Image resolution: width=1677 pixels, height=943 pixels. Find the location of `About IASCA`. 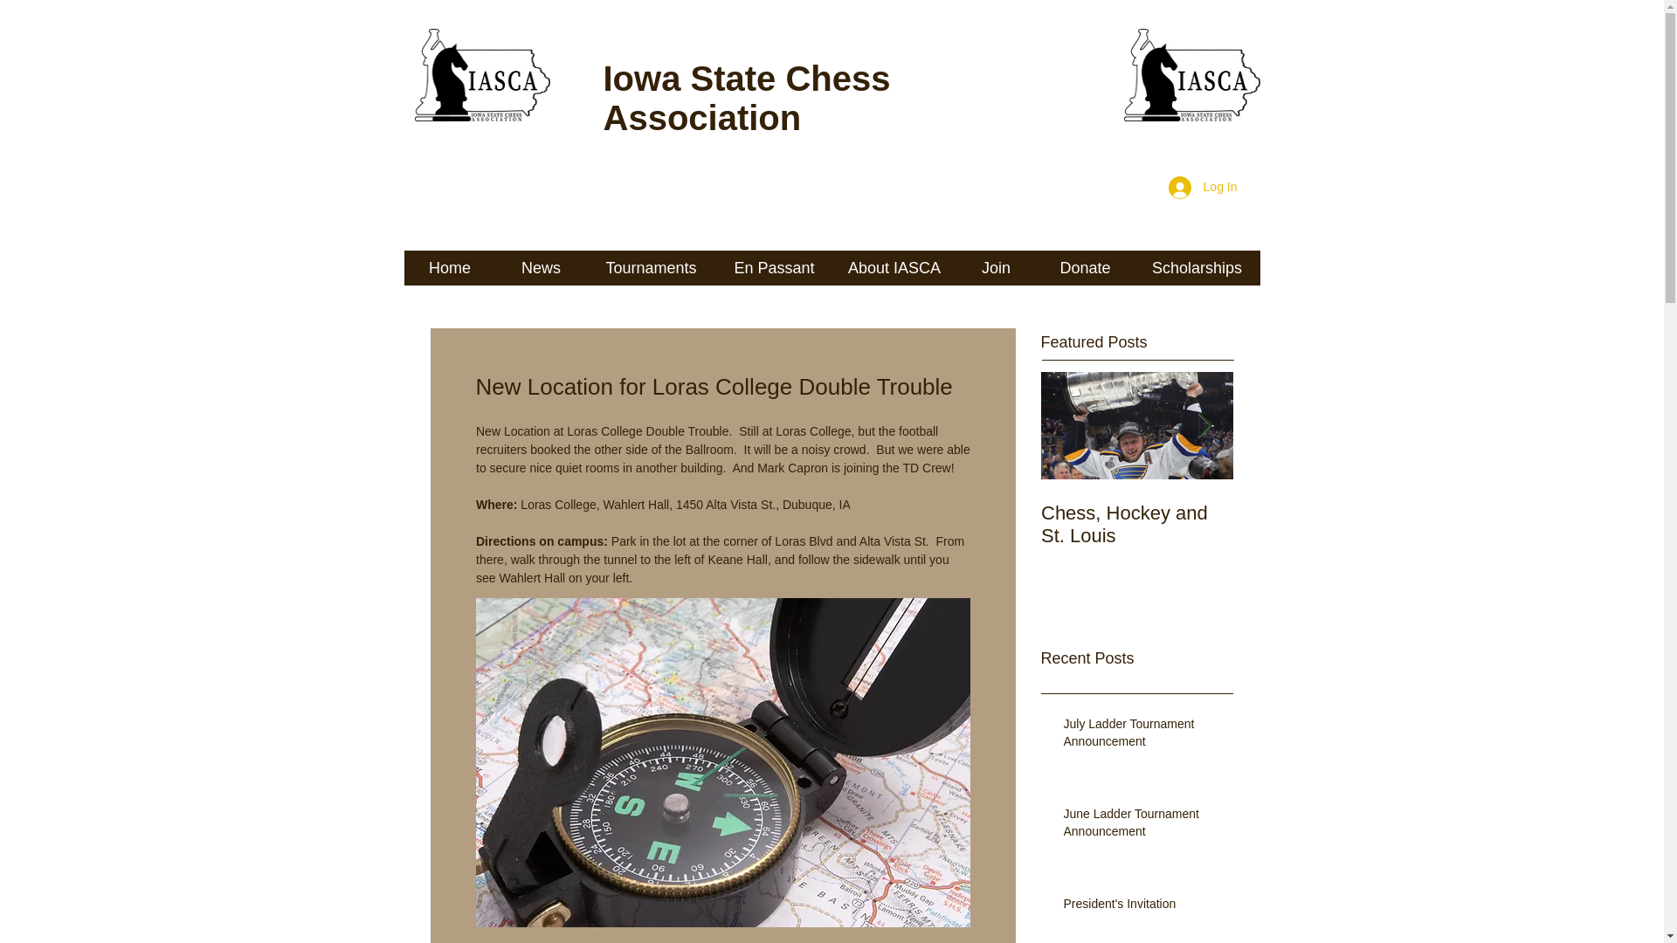

About IASCA is located at coordinates (894, 268).